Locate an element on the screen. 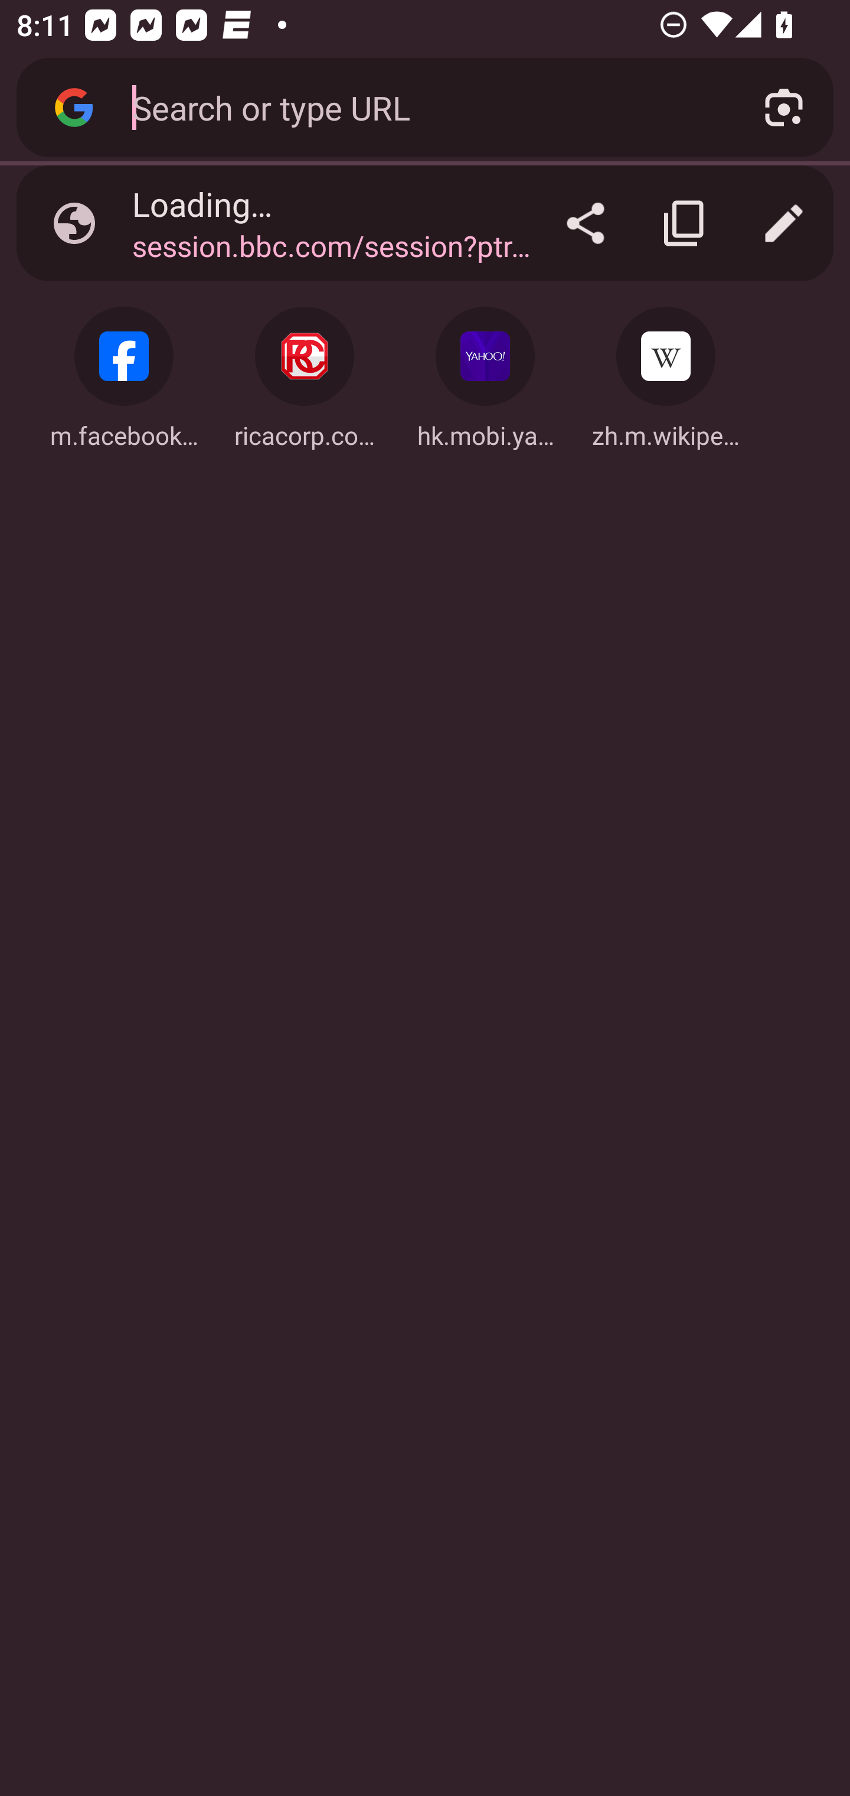 This screenshot has height=1796, width=850. Search or type URL is located at coordinates (421, 106).